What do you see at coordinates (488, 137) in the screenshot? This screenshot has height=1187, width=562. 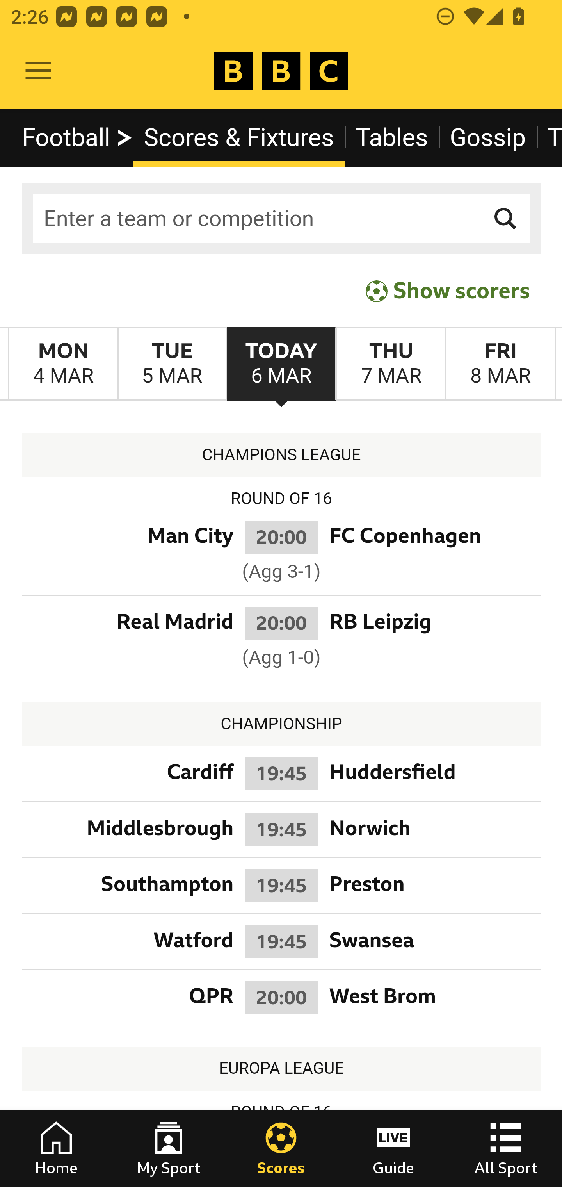 I see `Gossip` at bounding box center [488, 137].